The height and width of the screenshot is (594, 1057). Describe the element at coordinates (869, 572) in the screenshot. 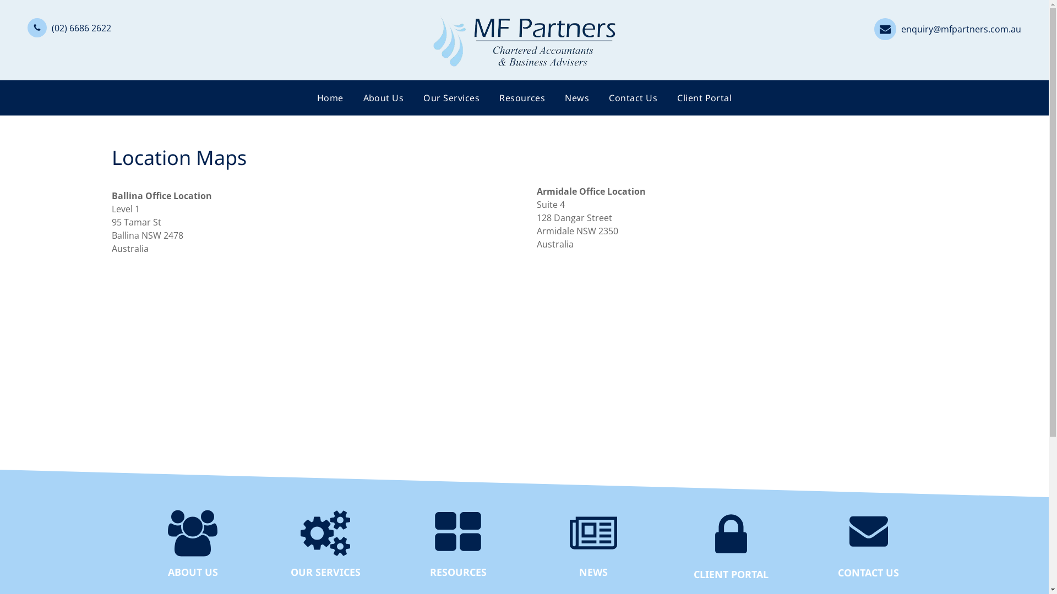

I see `CONTACT US` at that location.